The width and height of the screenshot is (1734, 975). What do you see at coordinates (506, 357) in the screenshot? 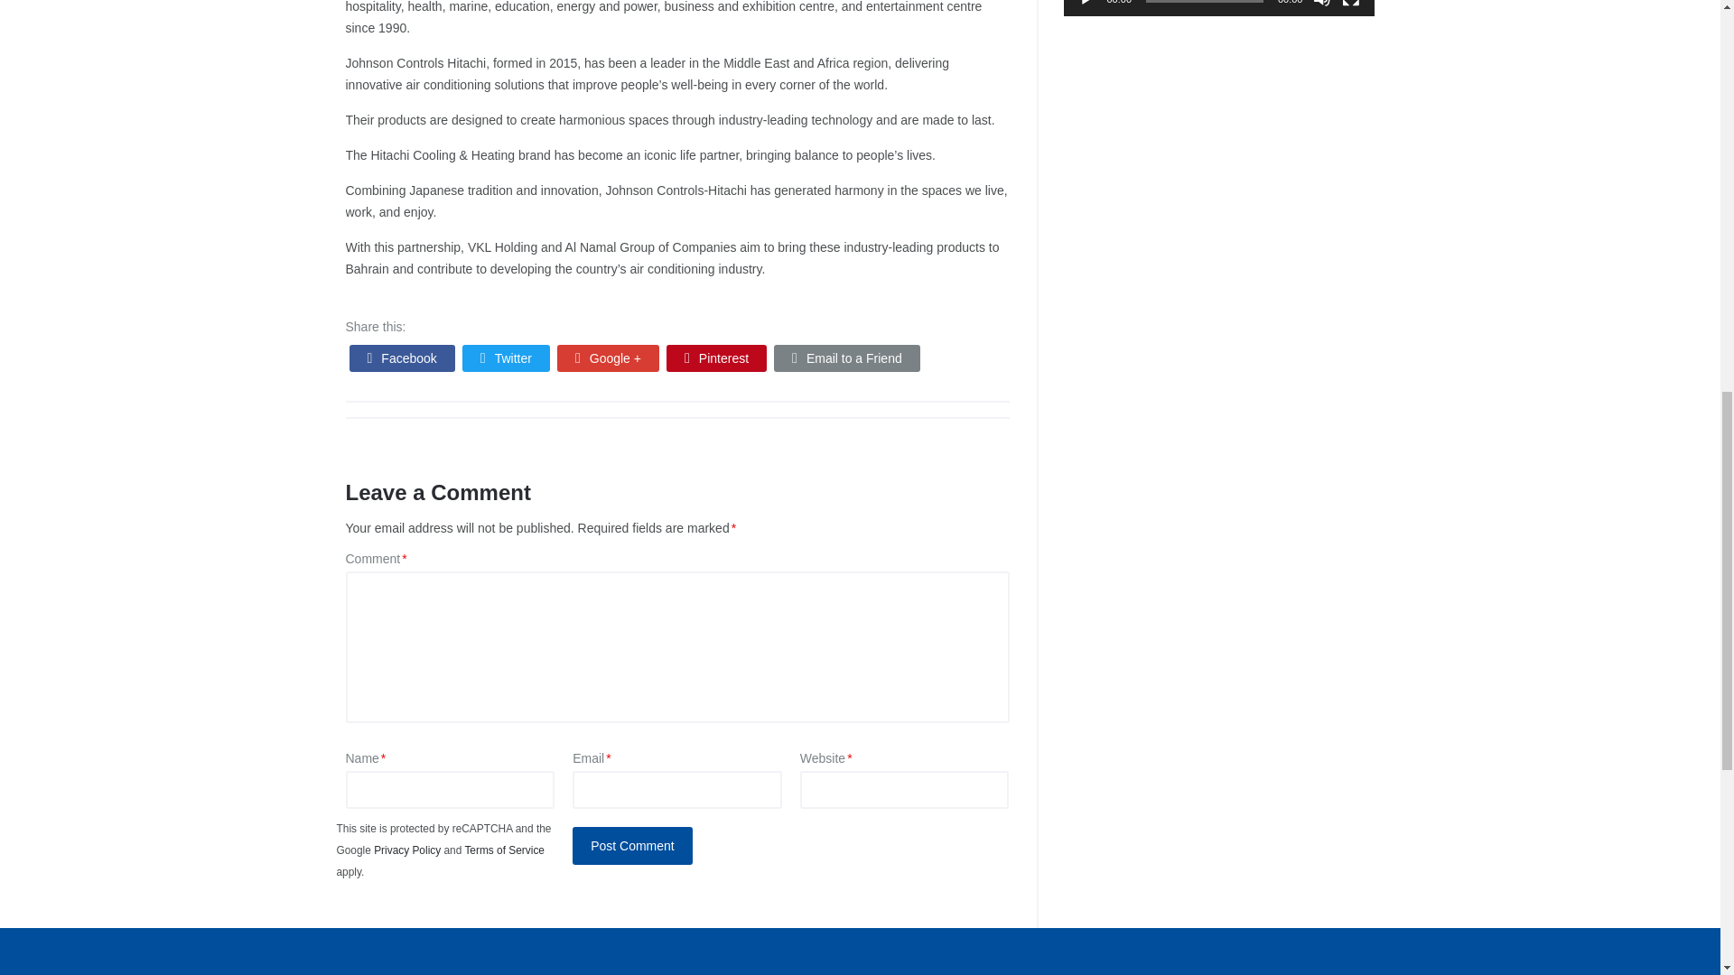
I see `Twitter` at bounding box center [506, 357].